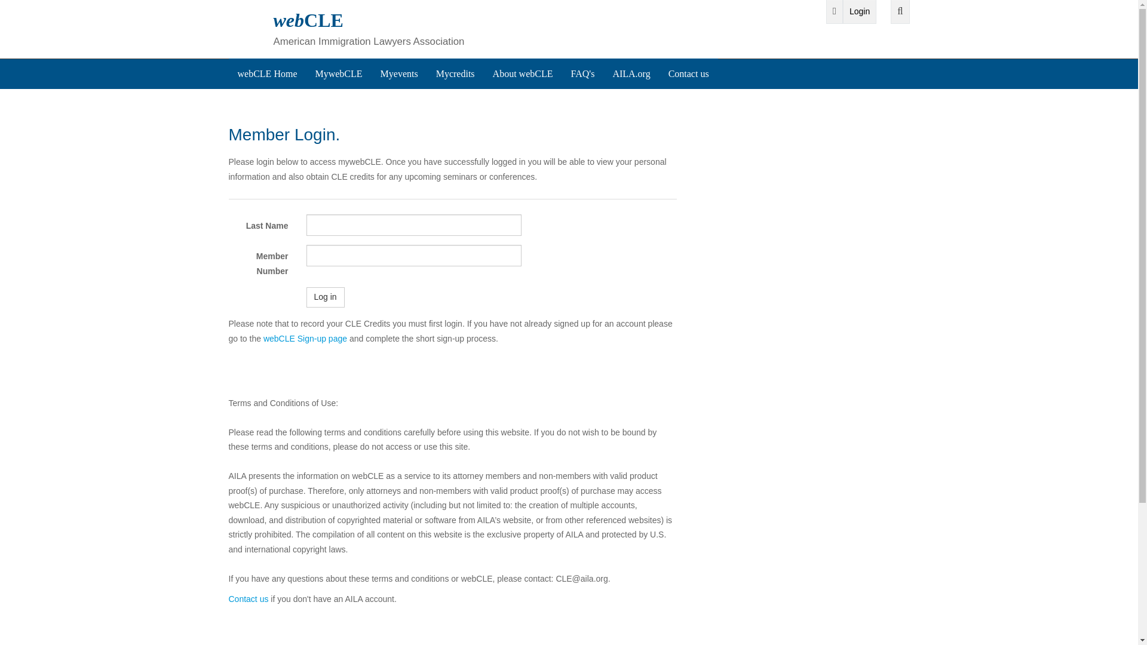  What do you see at coordinates (523, 74) in the screenshot?
I see `About webCLE` at bounding box center [523, 74].